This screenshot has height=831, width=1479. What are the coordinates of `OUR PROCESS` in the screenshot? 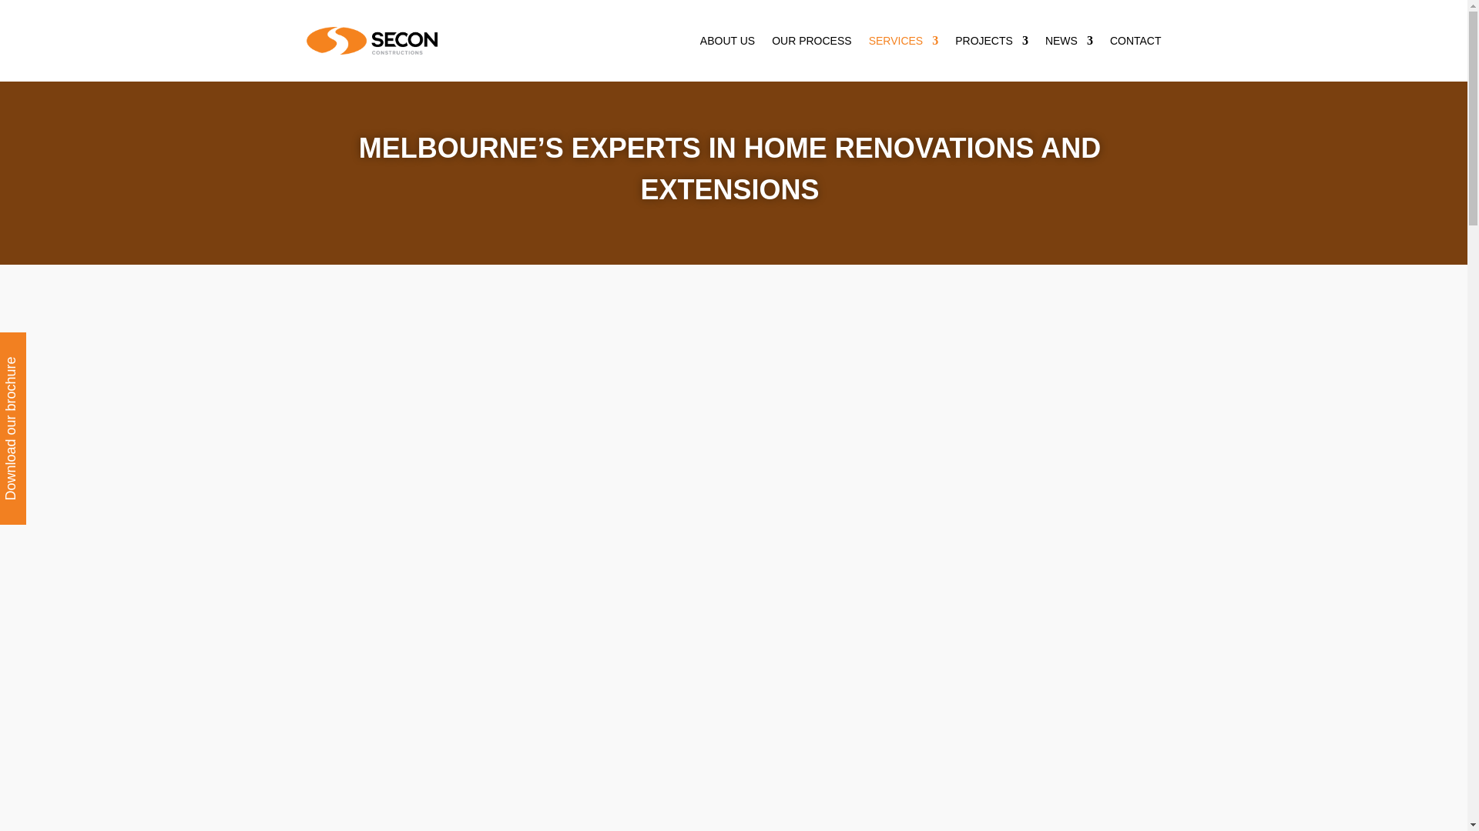 It's located at (812, 40).